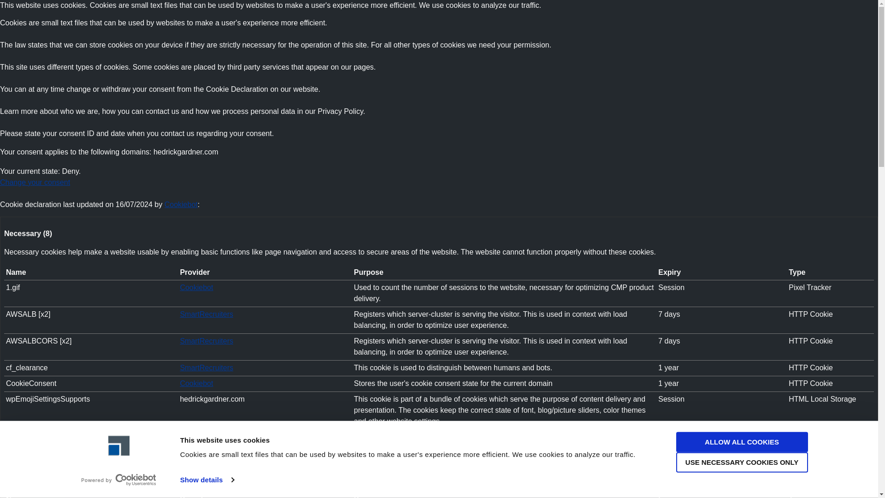 The image size is (885, 498). Describe the element at coordinates (206, 314) in the screenshot. I see `SmartRecruiters` at that location.